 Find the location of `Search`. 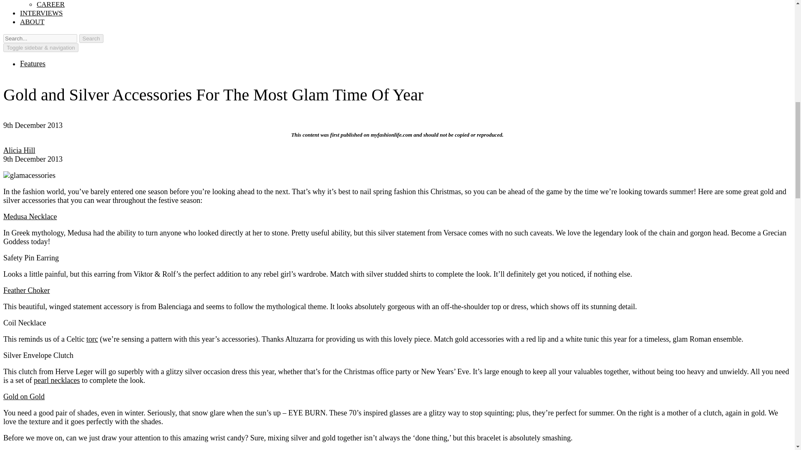

Search is located at coordinates (91, 38).